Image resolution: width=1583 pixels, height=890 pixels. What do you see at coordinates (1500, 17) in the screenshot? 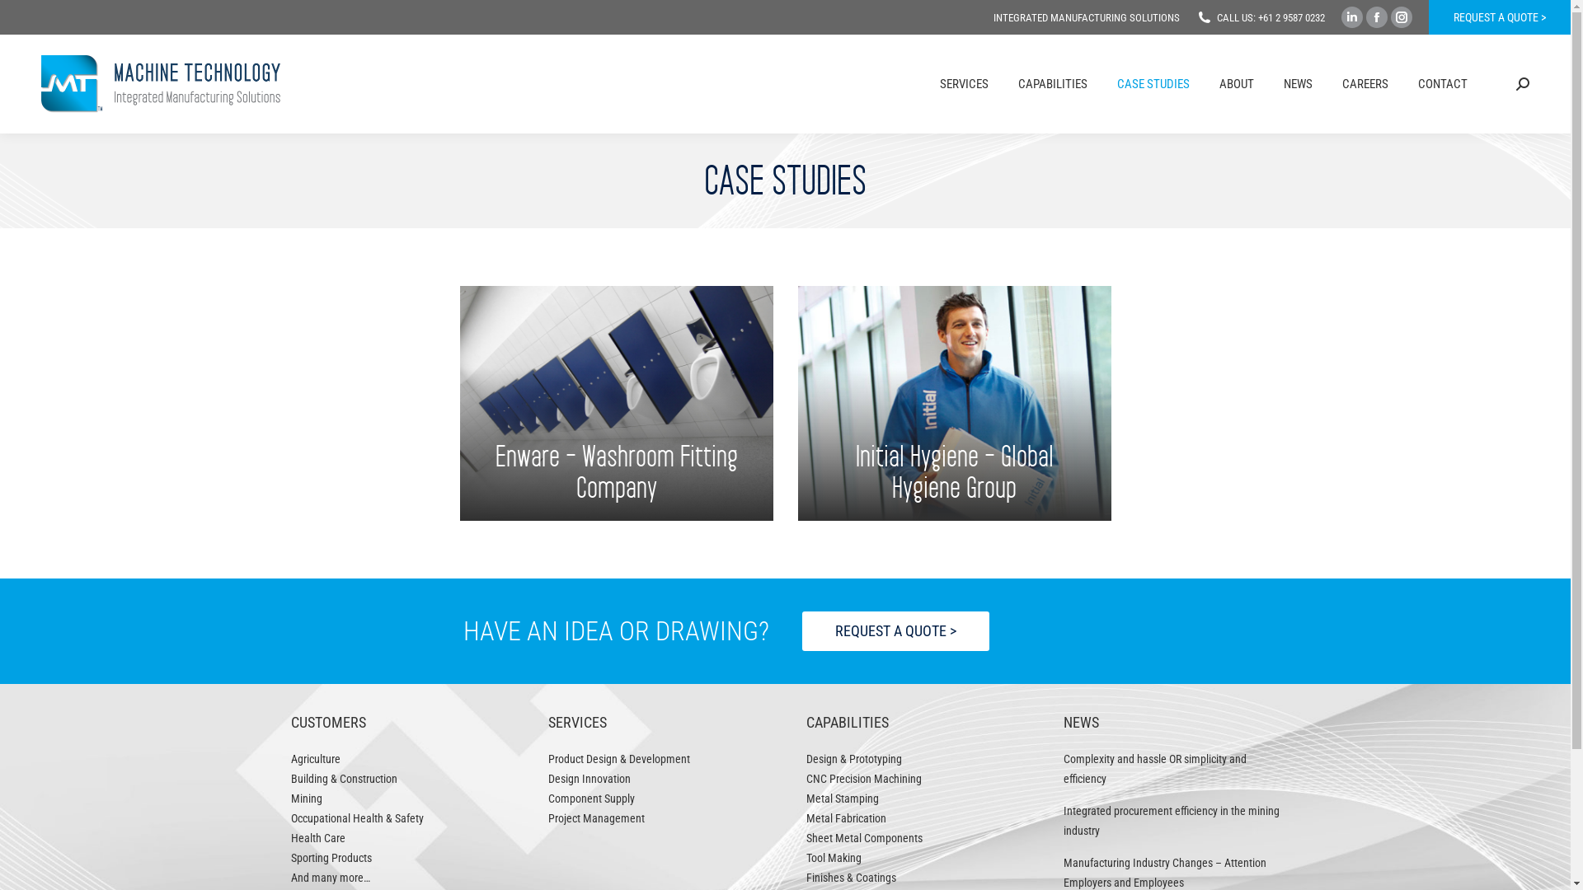
I see `REQUEST A QUOTE >` at bounding box center [1500, 17].